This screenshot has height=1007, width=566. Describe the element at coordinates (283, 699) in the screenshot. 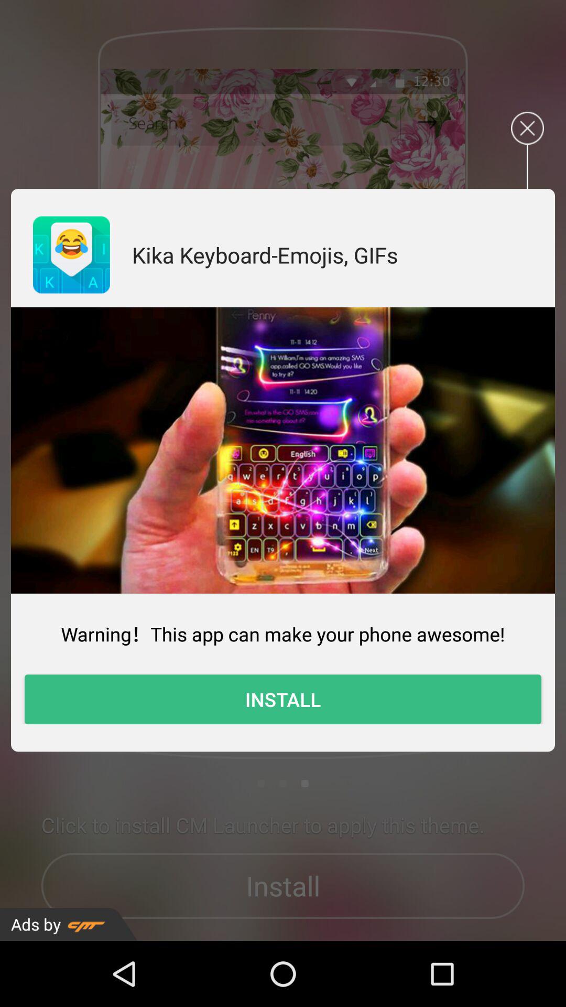

I see `select icon above the ads by  item` at that location.